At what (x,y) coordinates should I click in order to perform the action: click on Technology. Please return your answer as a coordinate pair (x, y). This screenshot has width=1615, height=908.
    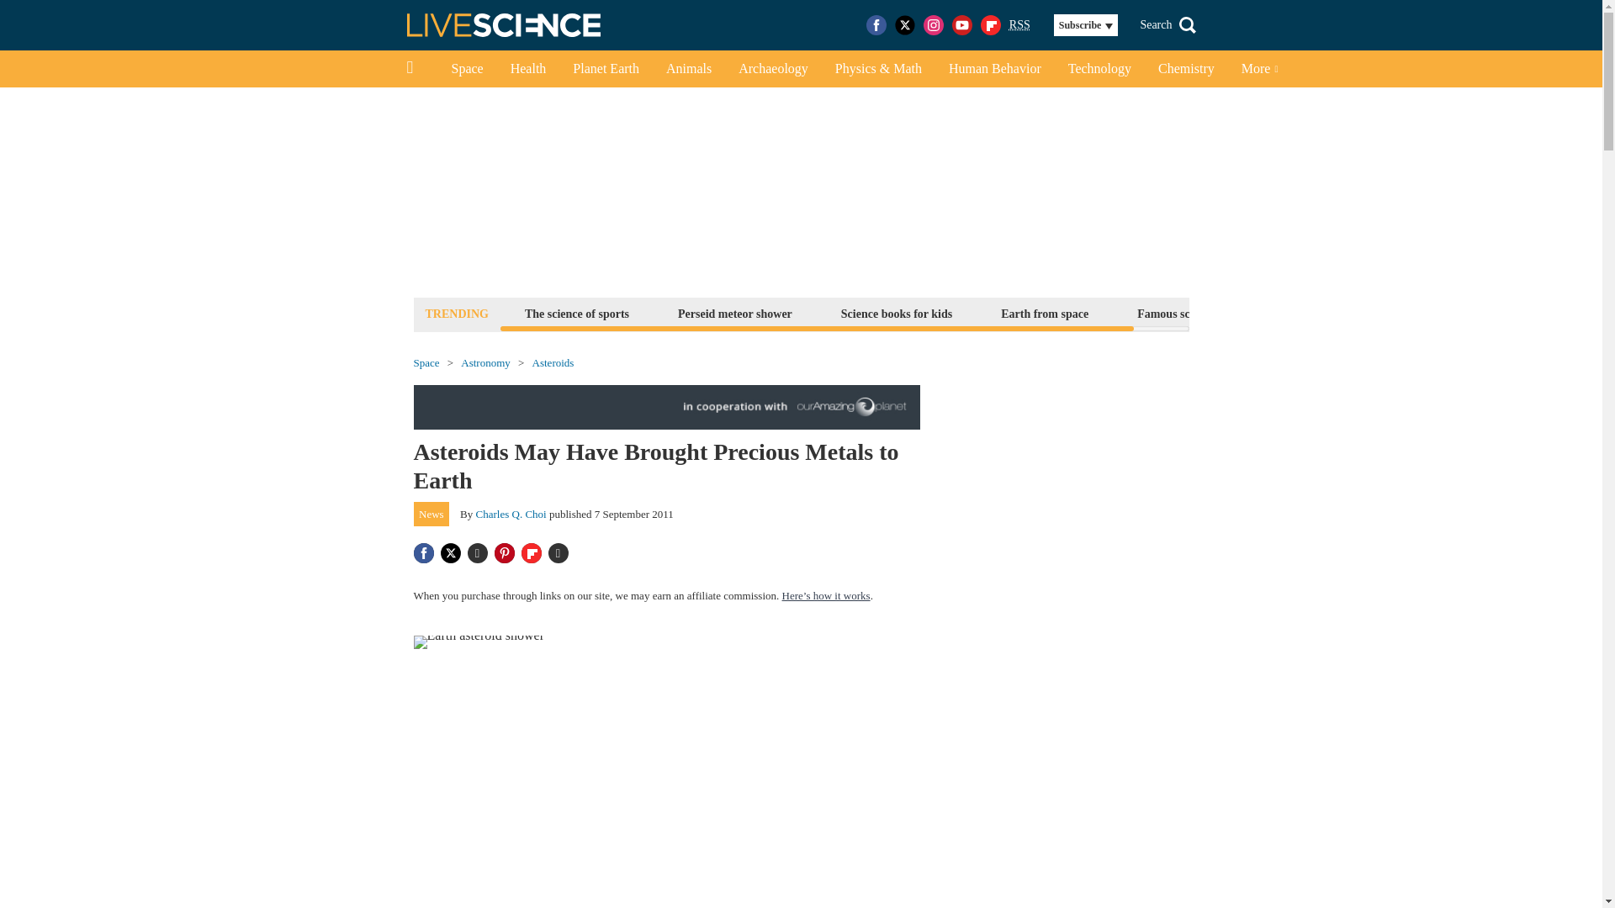
    Looking at the image, I should click on (1099, 69).